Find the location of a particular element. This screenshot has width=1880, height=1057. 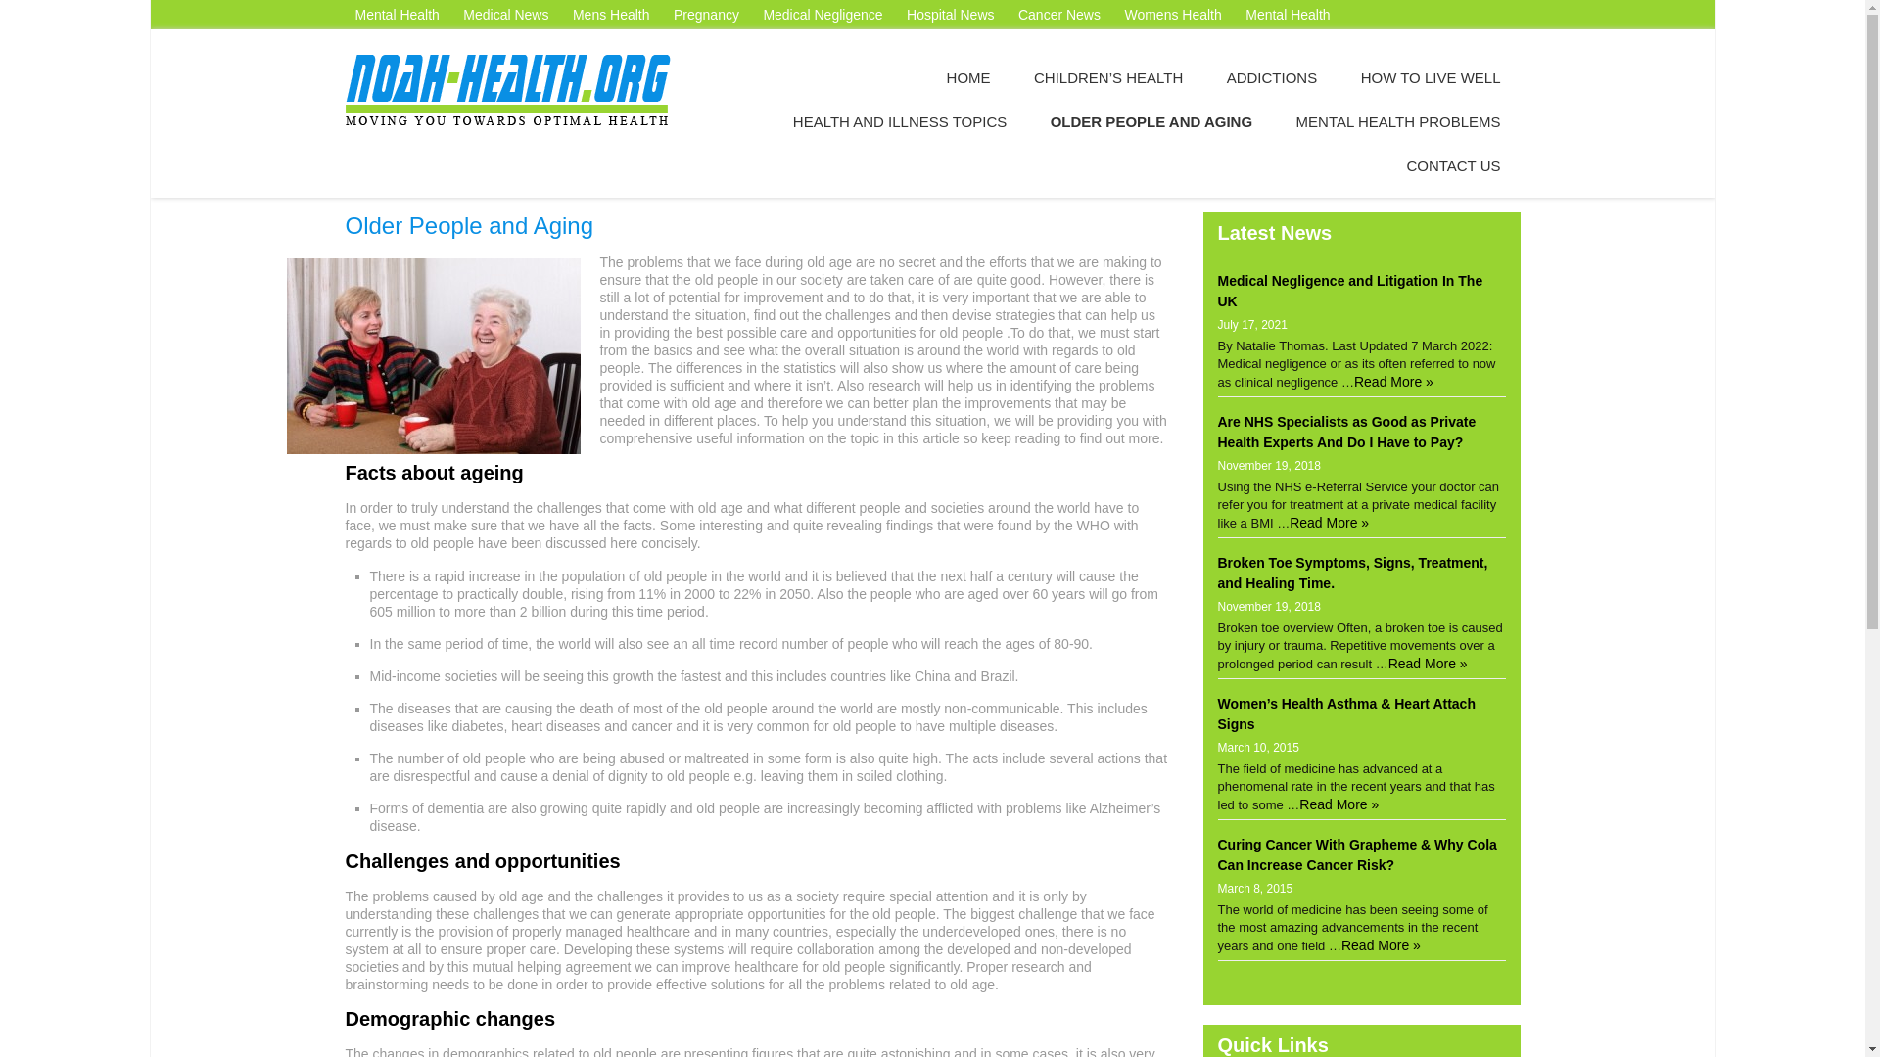

Mental Health is located at coordinates (396, 15).